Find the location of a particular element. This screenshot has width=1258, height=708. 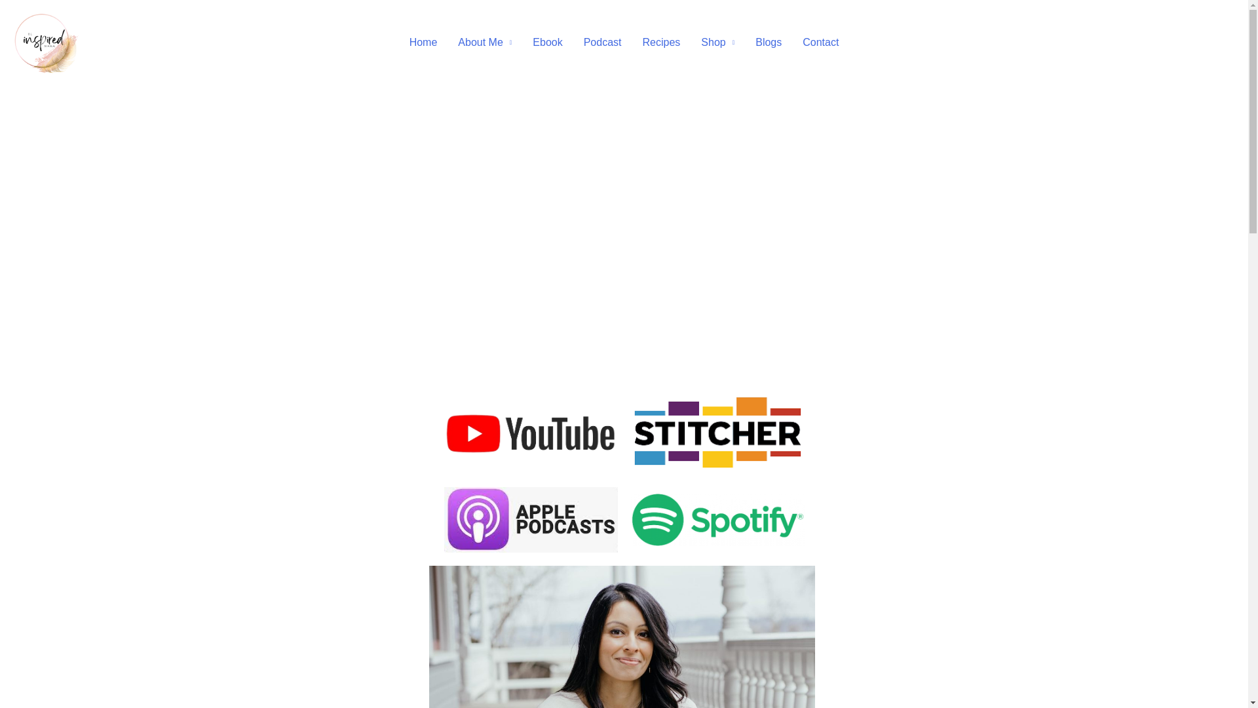

Ebook is located at coordinates (546, 43).